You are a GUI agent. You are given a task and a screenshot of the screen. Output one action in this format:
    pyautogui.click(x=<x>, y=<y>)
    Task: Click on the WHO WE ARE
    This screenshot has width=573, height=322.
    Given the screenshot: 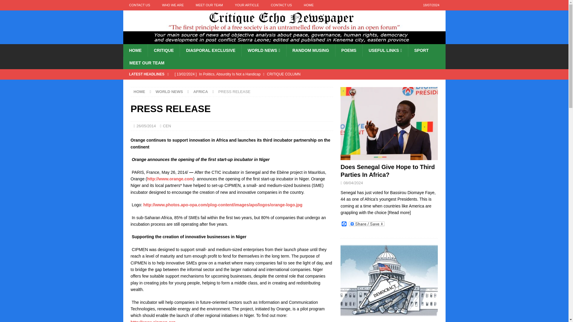 What is the action you would take?
    pyautogui.click(x=172, y=5)
    